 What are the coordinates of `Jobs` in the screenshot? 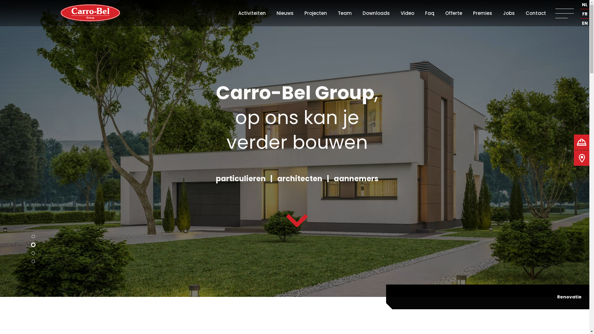 It's located at (509, 13).